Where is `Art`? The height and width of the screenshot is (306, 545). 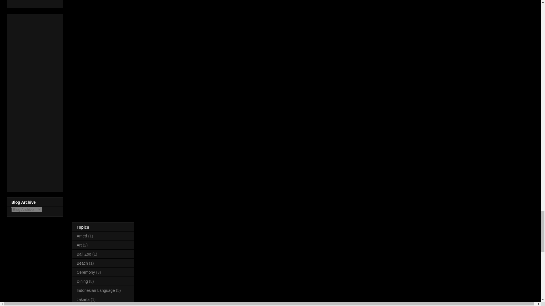 Art is located at coordinates (79, 245).